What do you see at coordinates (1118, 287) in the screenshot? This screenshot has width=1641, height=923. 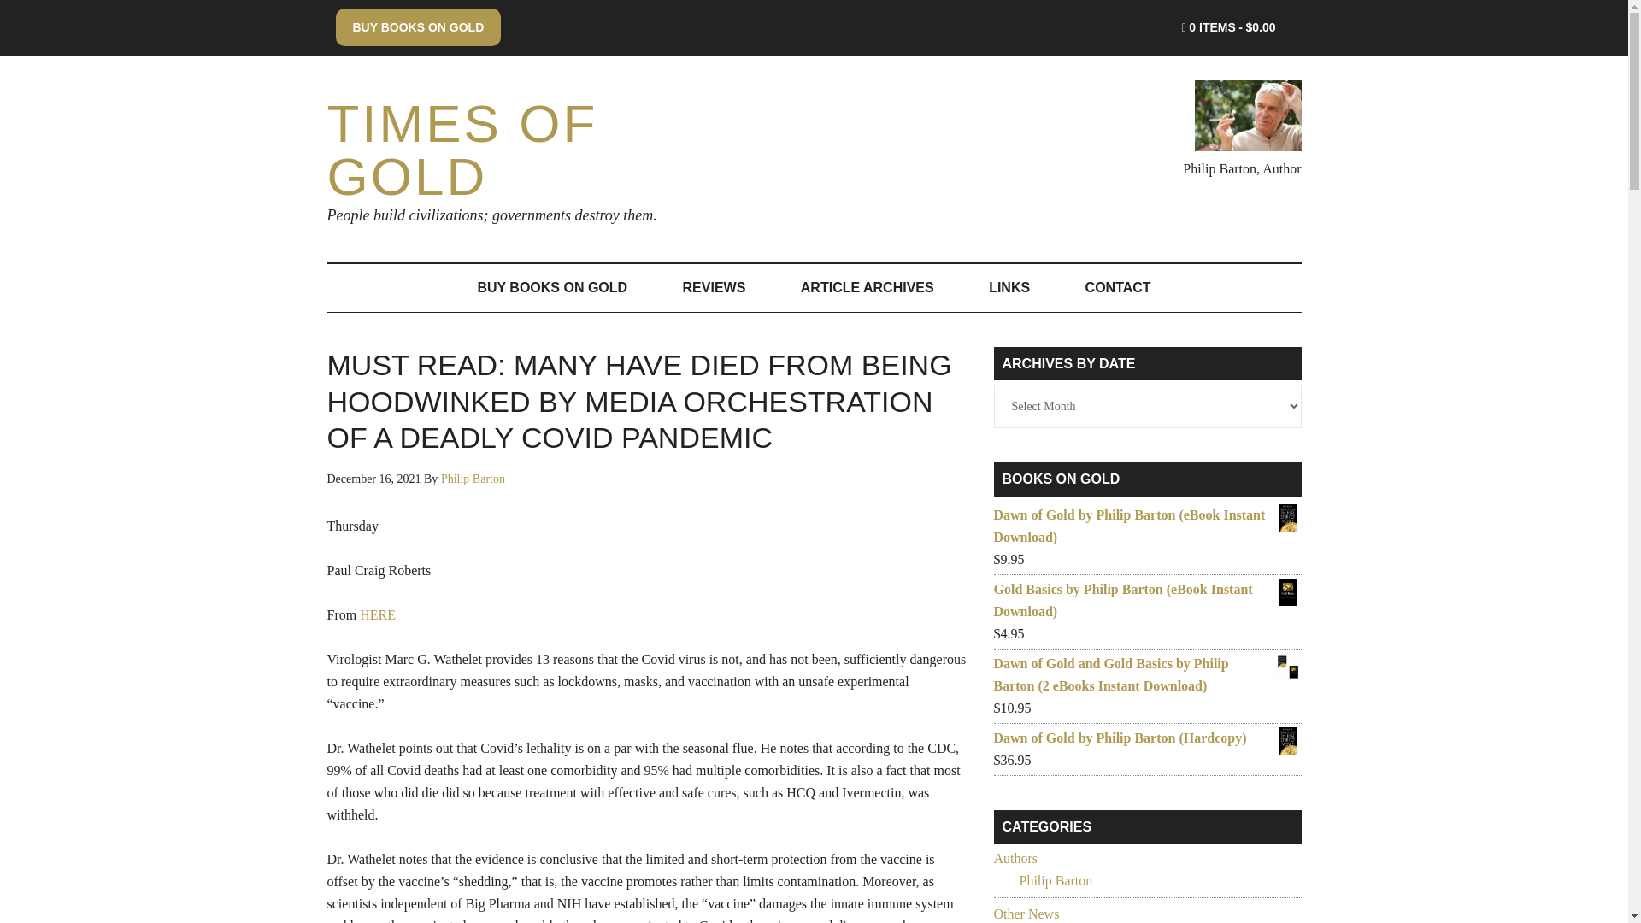 I see `CONTACT` at bounding box center [1118, 287].